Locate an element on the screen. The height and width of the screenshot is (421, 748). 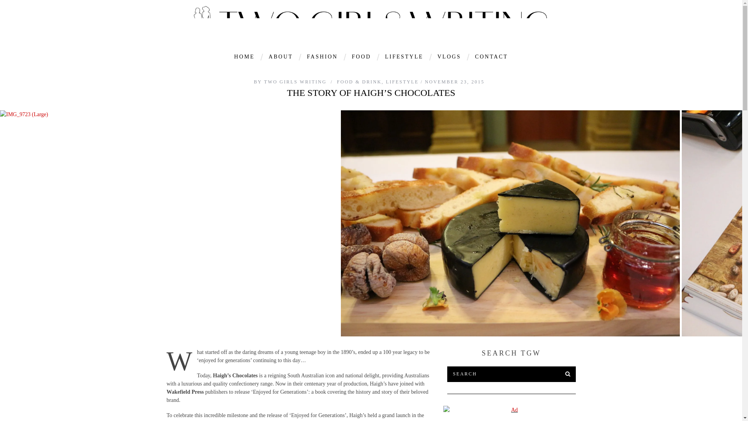
FASHION is located at coordinates (322, 57).